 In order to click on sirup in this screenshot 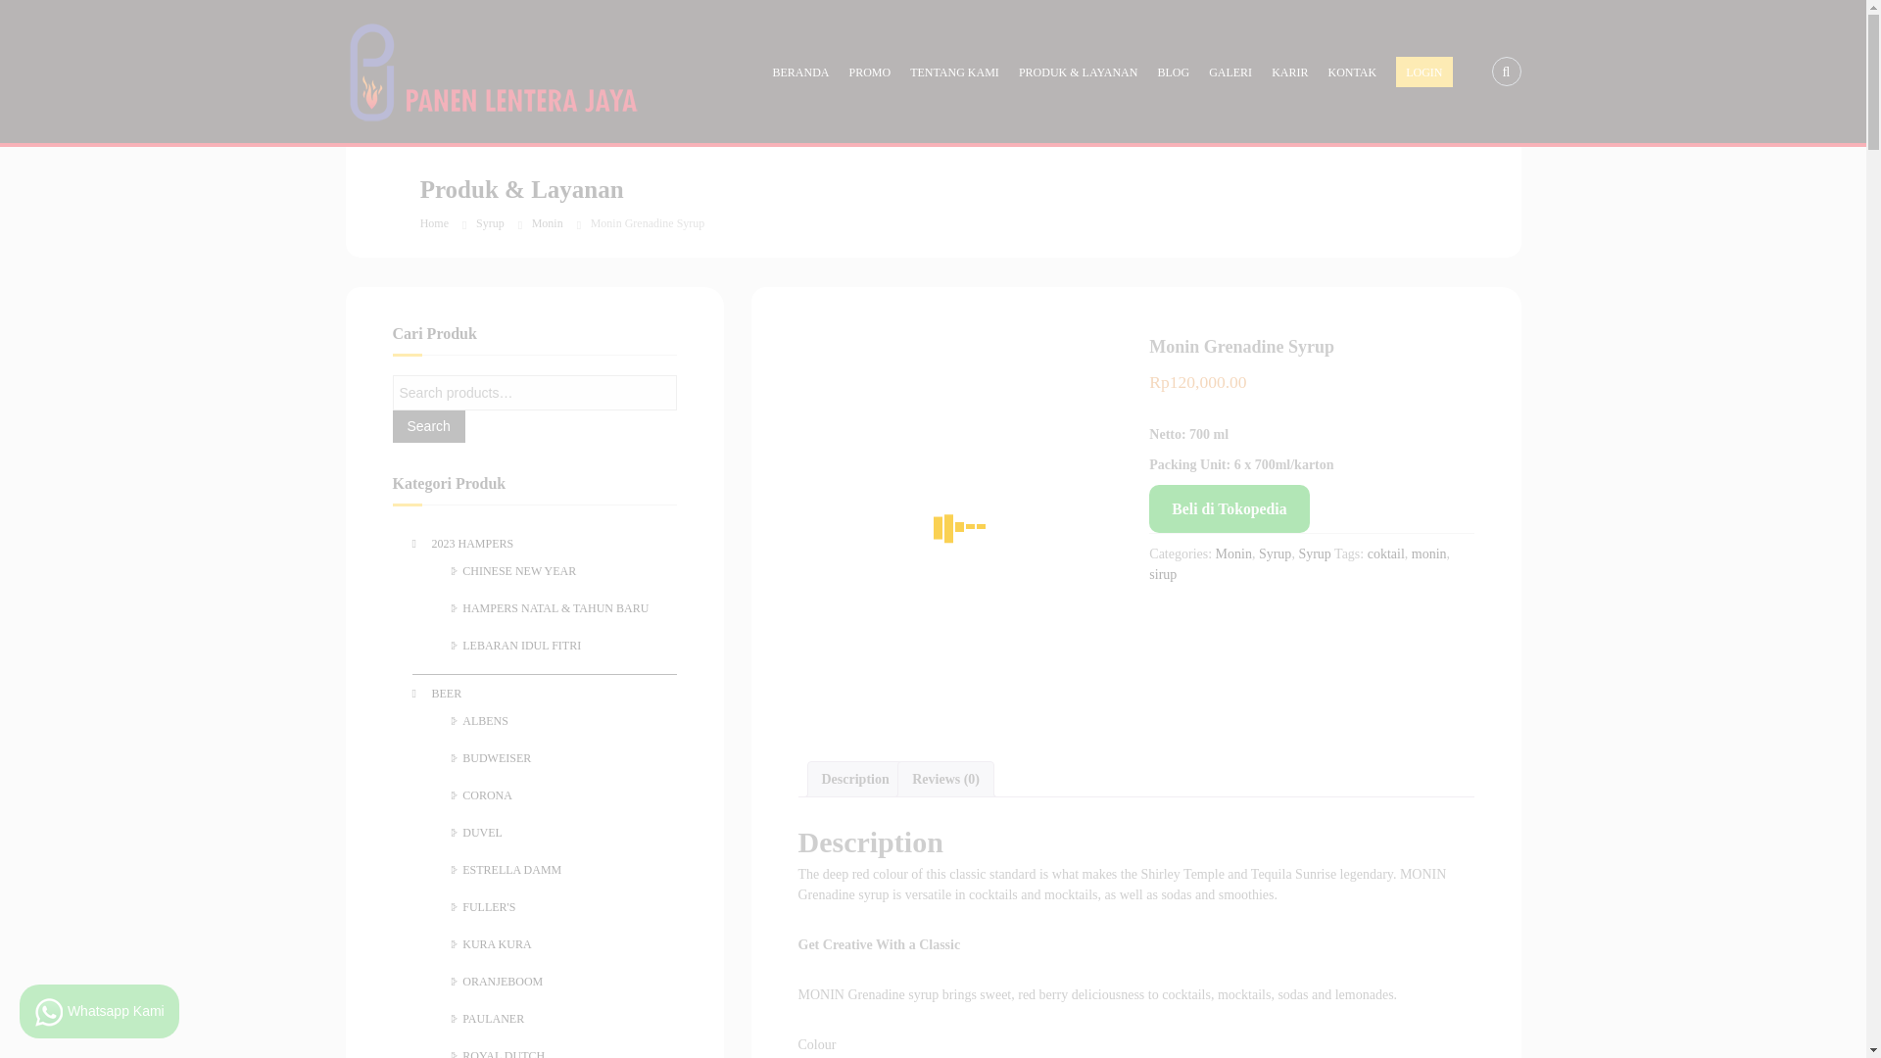, I will do `click(1163, 574)`.